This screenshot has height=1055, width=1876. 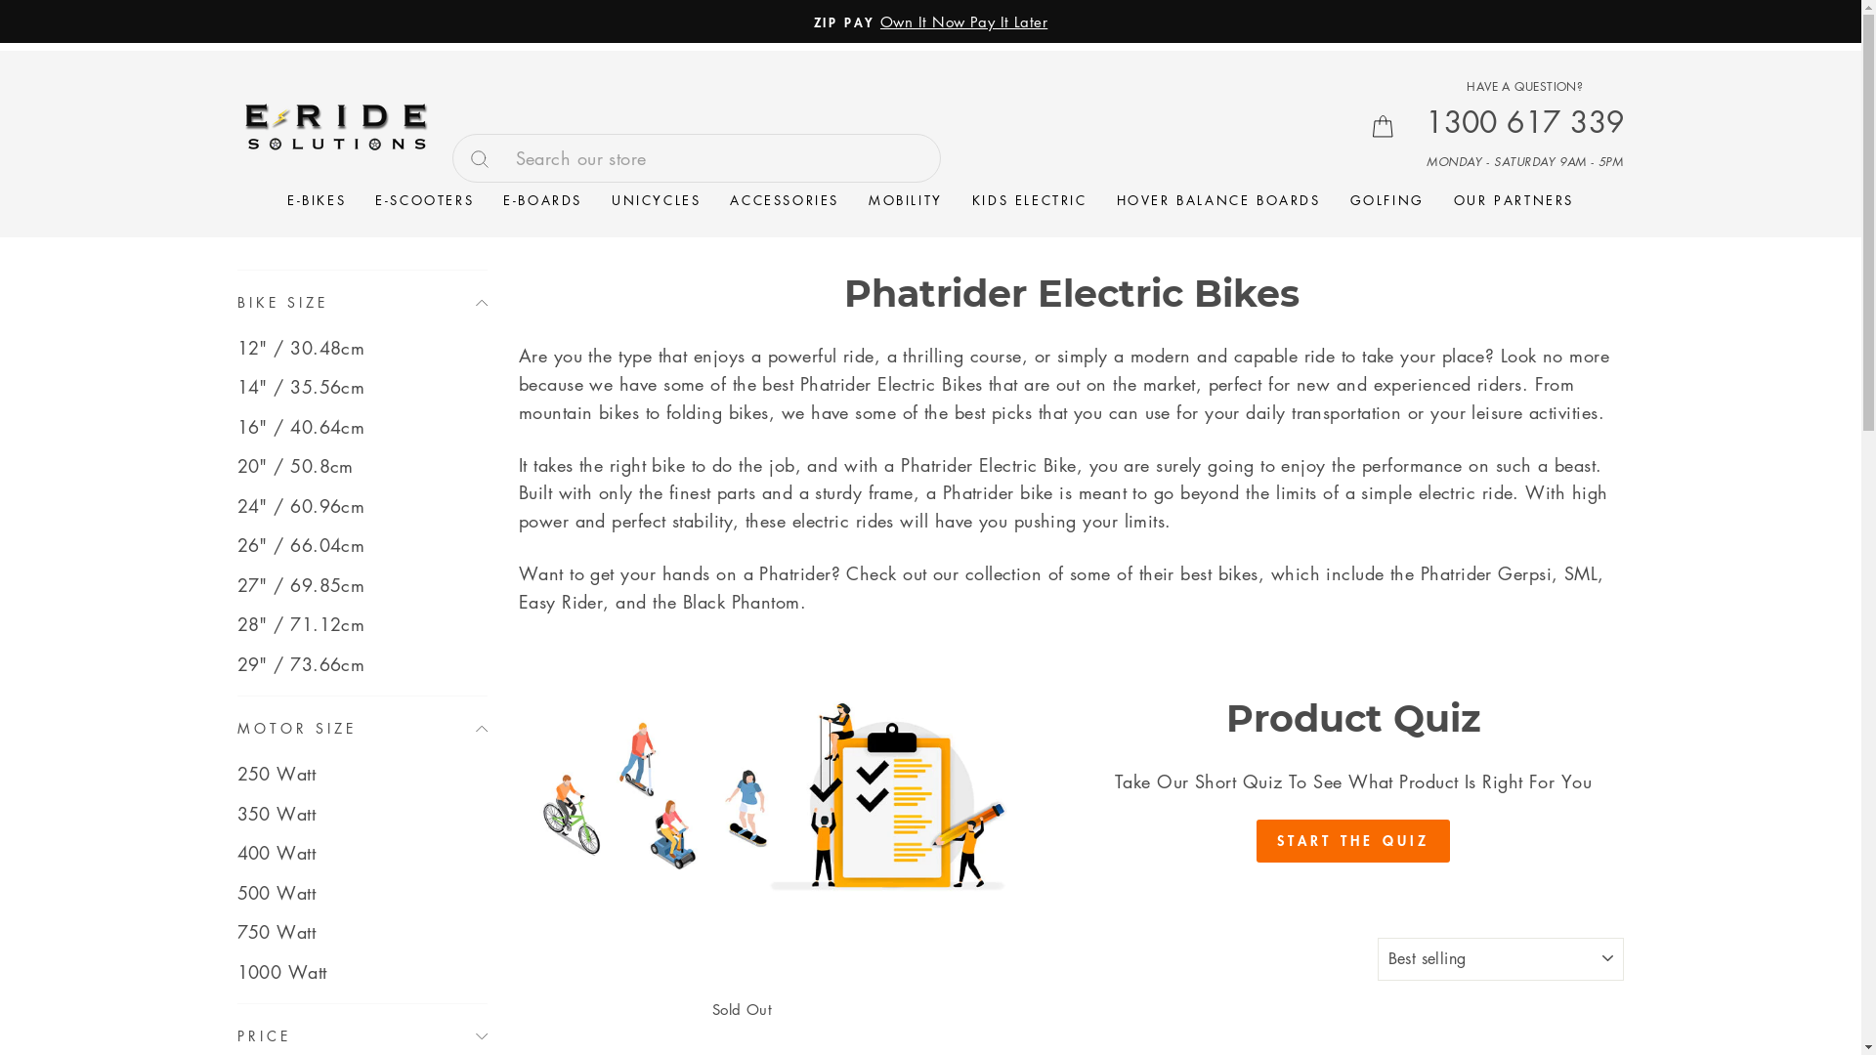 What do you see at coordinates (362, 853) in the screenshot?
I see `400 Watt` at bounding box center [362, 853].